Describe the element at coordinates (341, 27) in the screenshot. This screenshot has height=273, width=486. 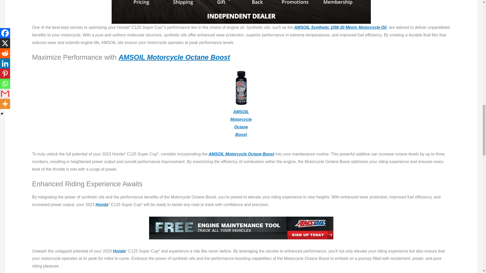
I see `AMSOIL Synthetic 10W-30 Metric Motorcycle Oil` at that location.